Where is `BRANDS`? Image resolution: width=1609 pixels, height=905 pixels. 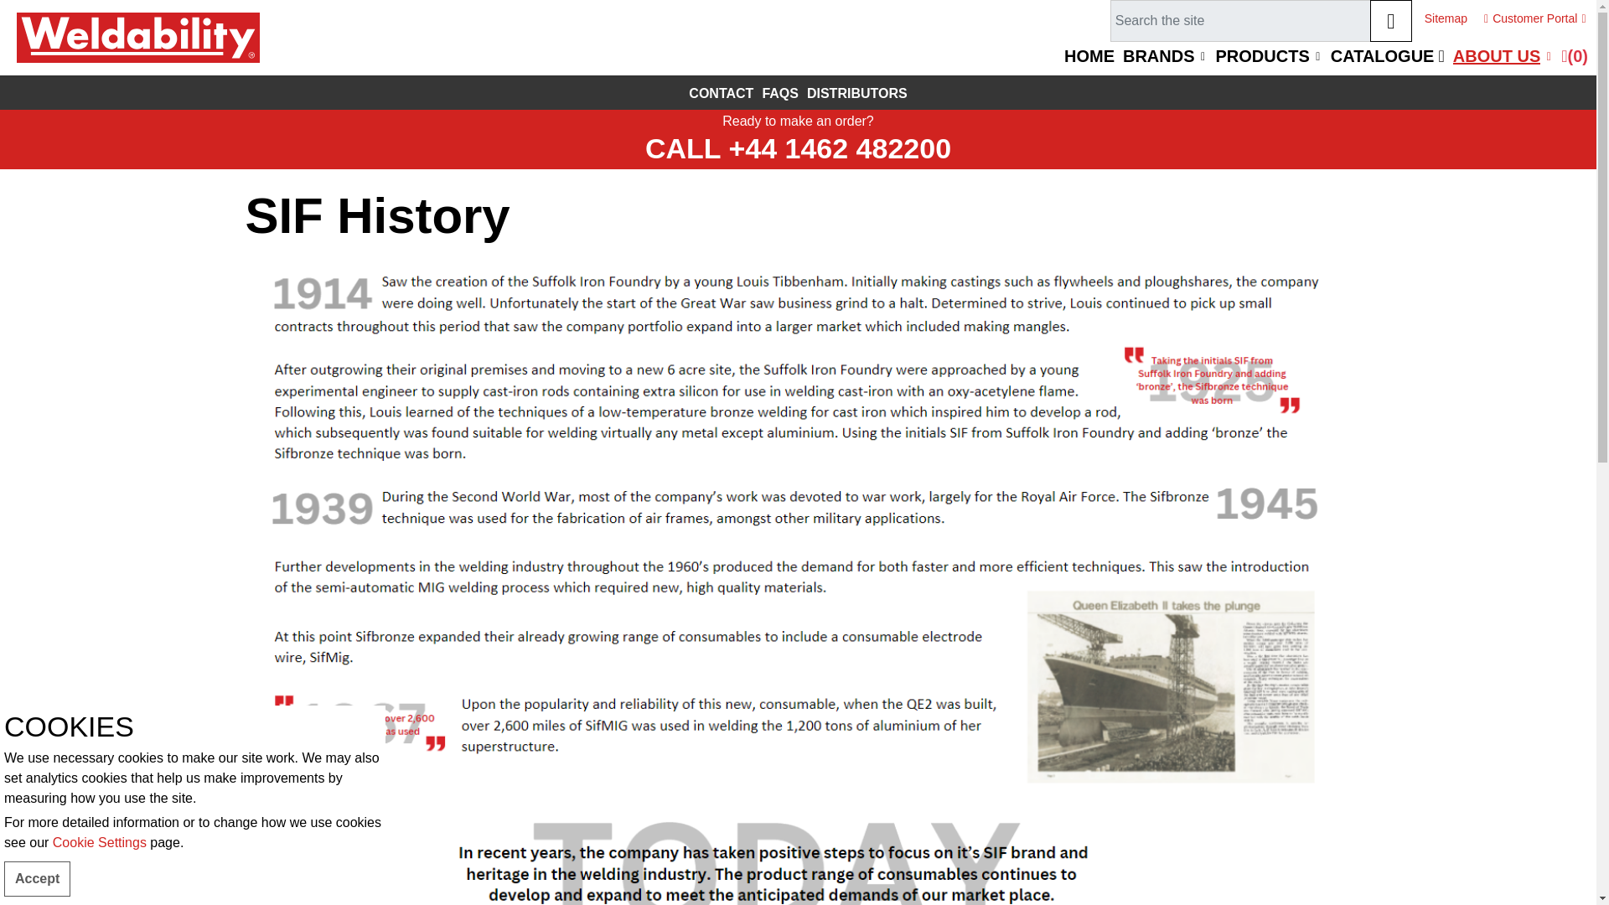 BRANDS is located at coordinates (1165, 56).